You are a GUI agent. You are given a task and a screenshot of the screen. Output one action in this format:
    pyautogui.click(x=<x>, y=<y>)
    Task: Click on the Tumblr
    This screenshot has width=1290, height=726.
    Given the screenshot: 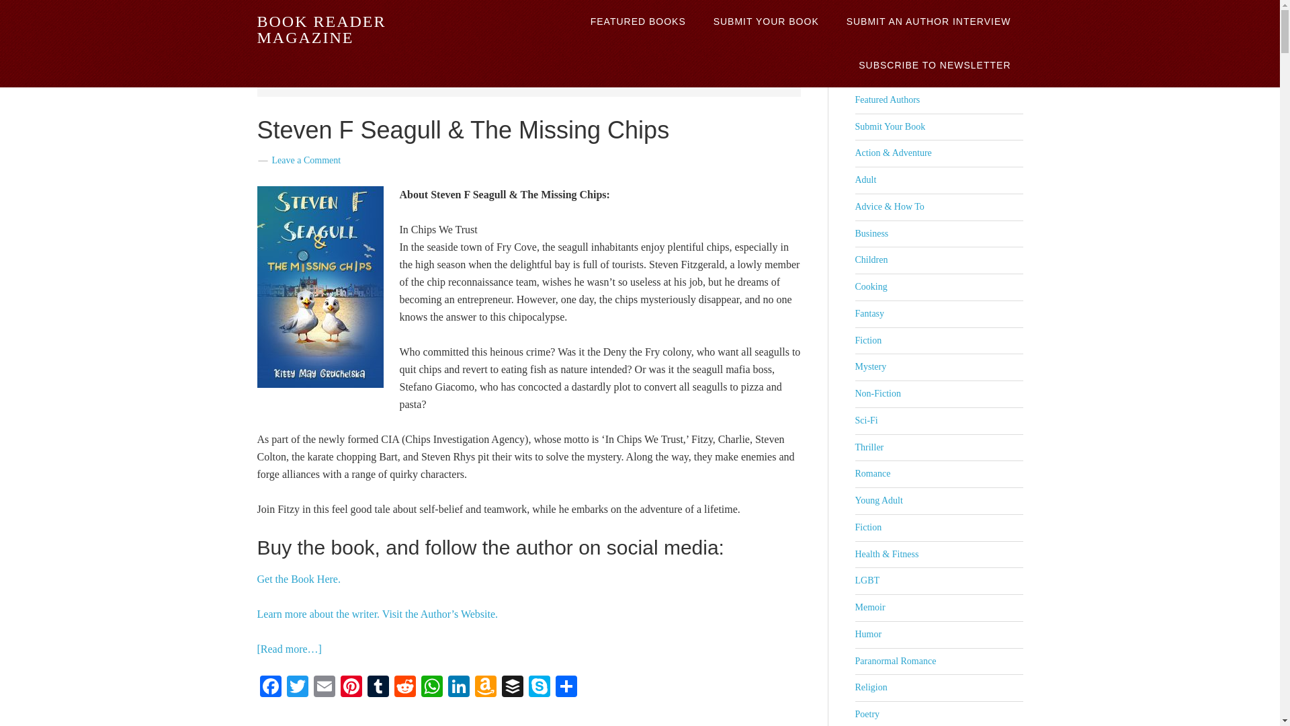 What is the action you would take?
    pyautogui.click(x=377, y=687)
    